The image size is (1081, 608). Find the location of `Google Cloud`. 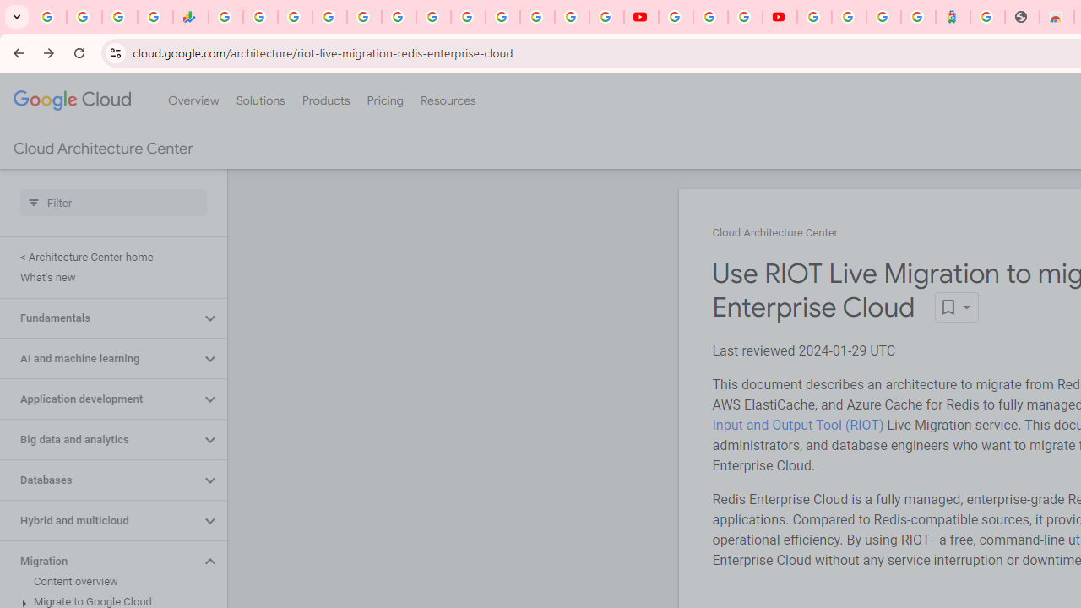

Google Cloud is located at coordinates (71, 100).